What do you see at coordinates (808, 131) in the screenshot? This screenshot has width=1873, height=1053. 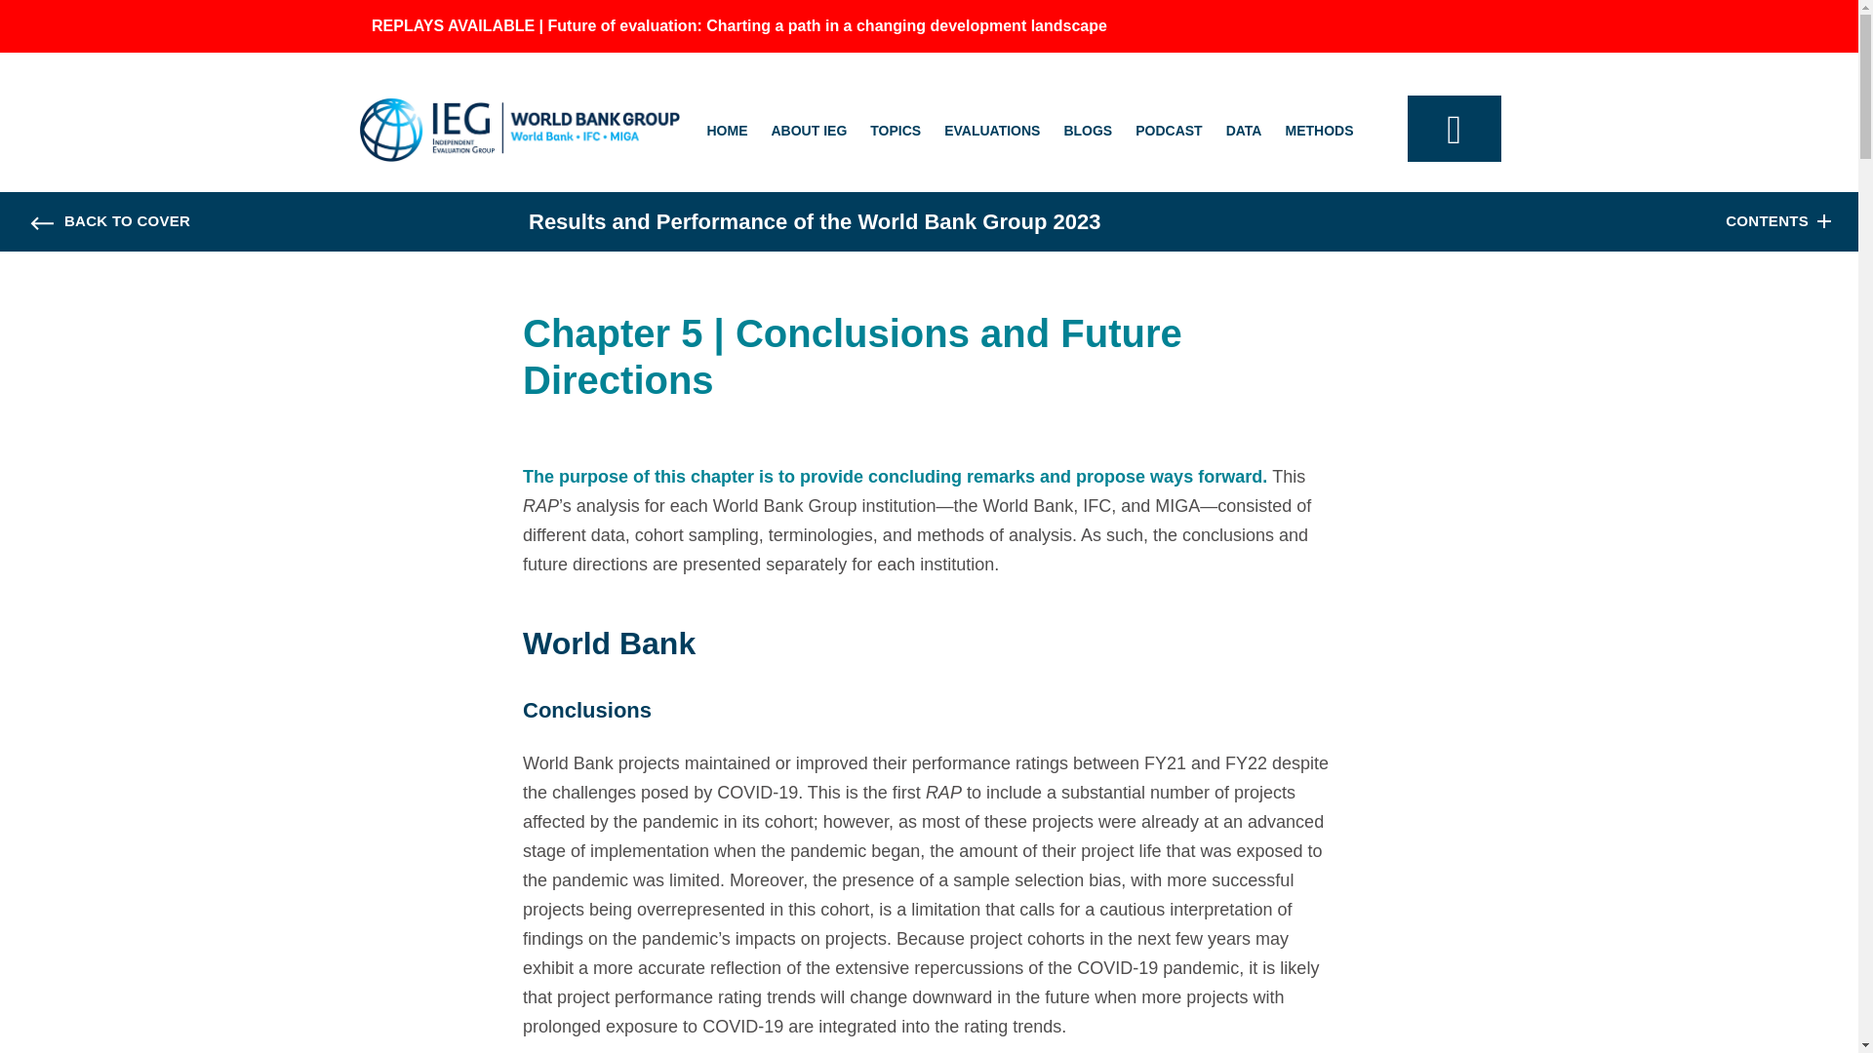 I see `ABOUT IEG` at bounding box center [808, 131].